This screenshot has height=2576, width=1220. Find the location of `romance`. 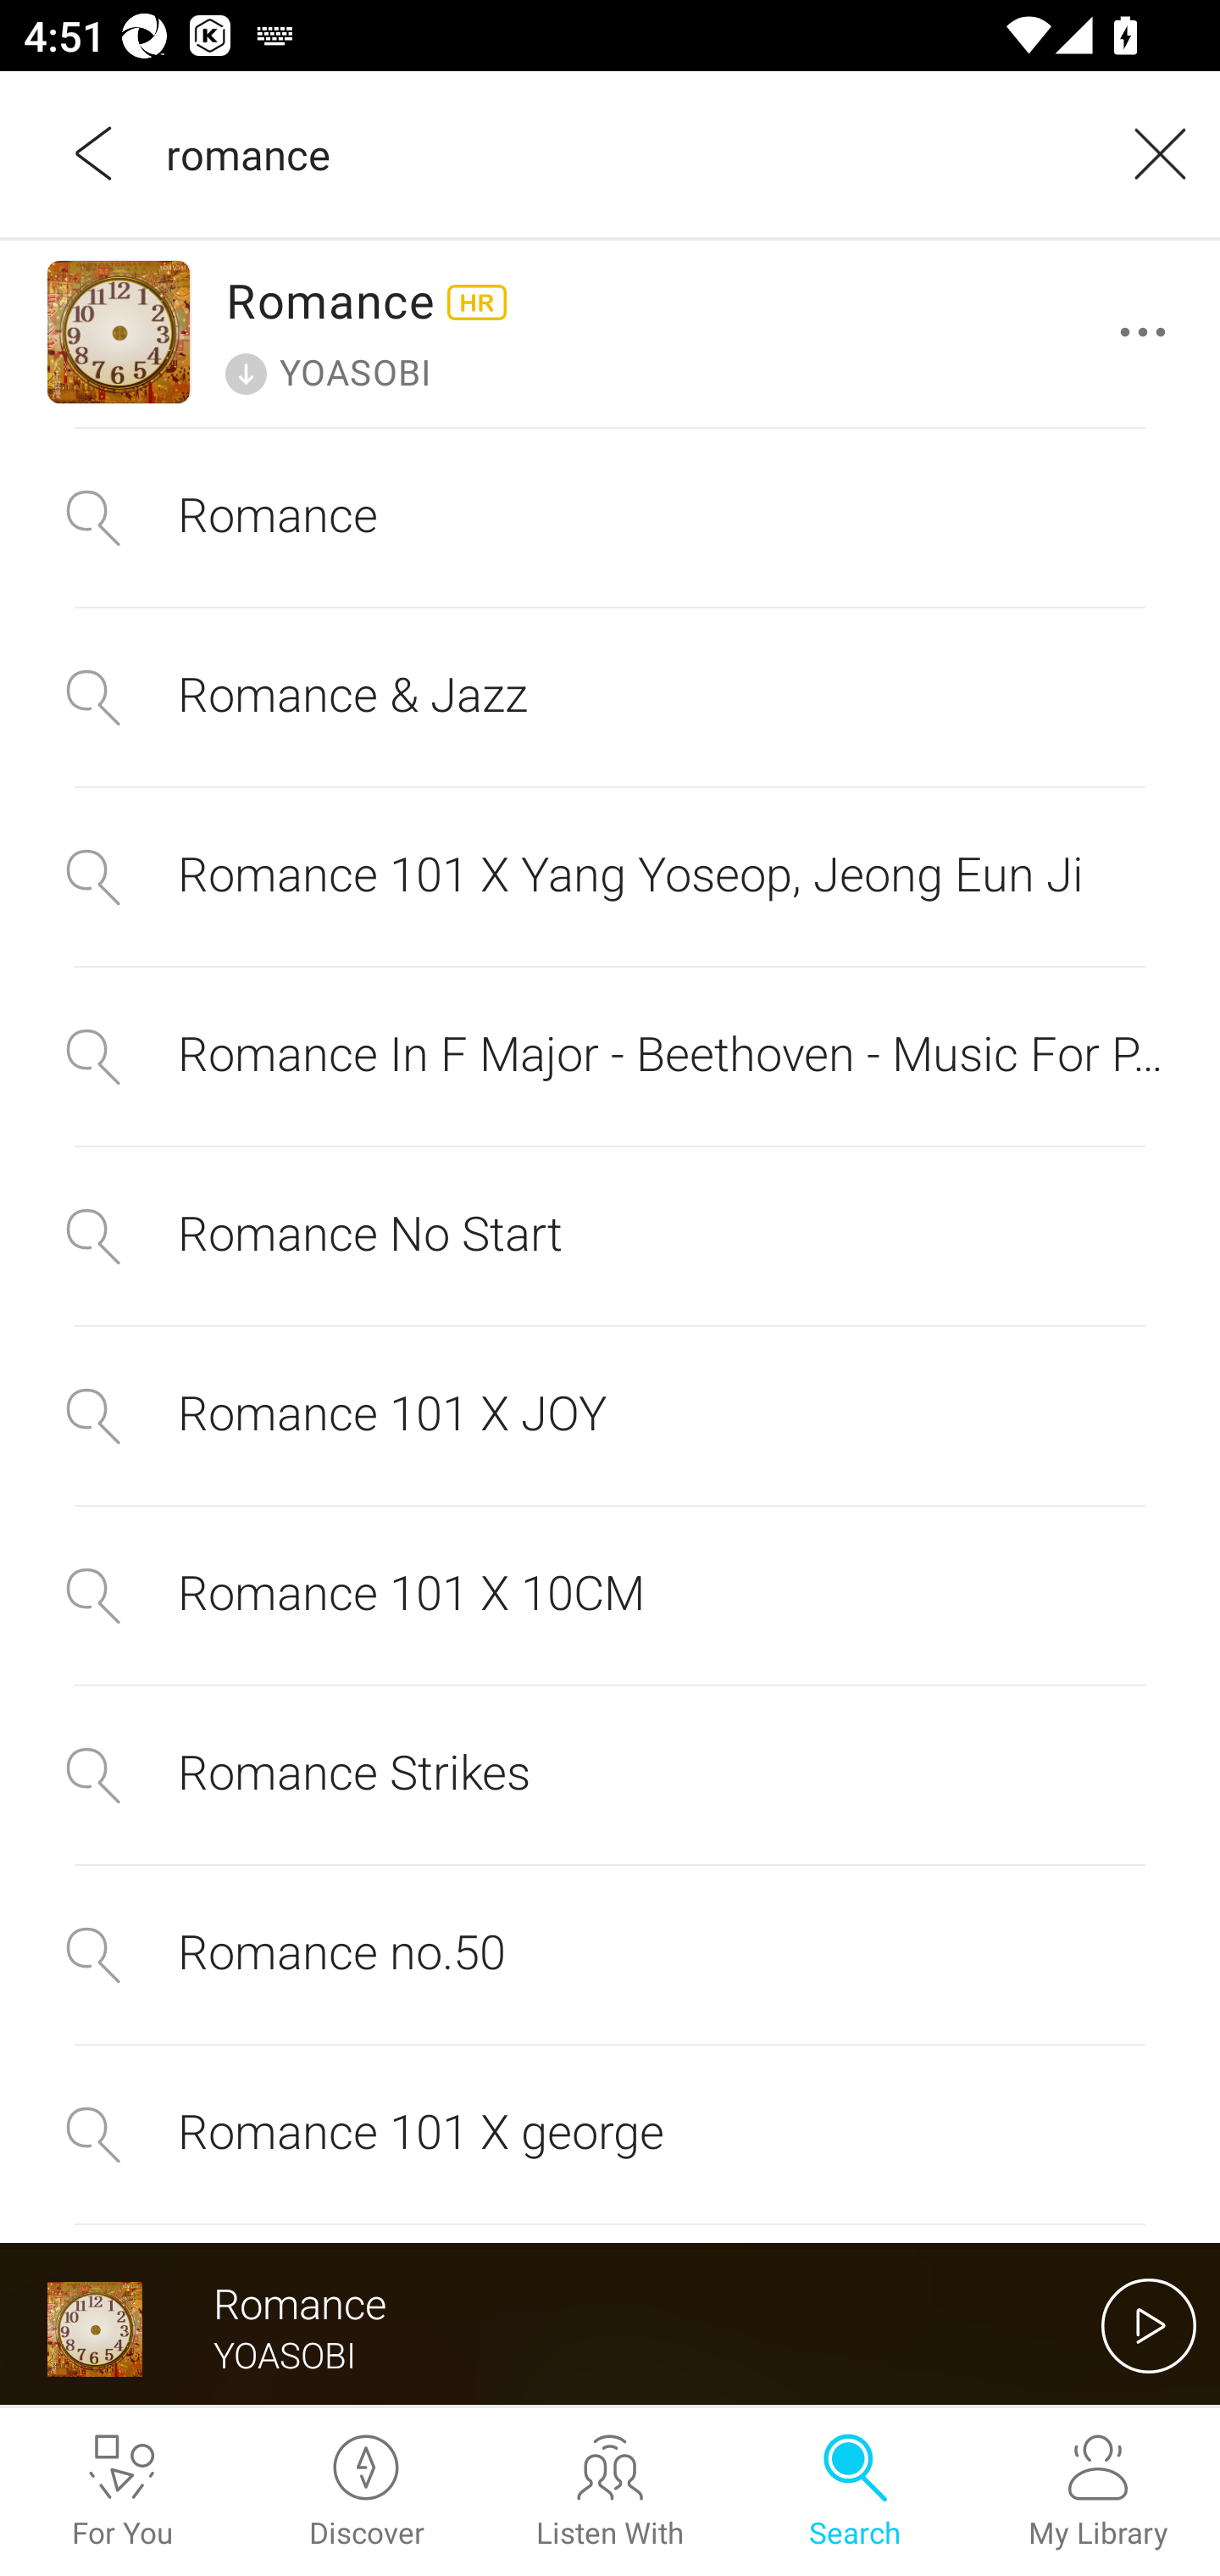

romance is located at coordinates (622, 153).